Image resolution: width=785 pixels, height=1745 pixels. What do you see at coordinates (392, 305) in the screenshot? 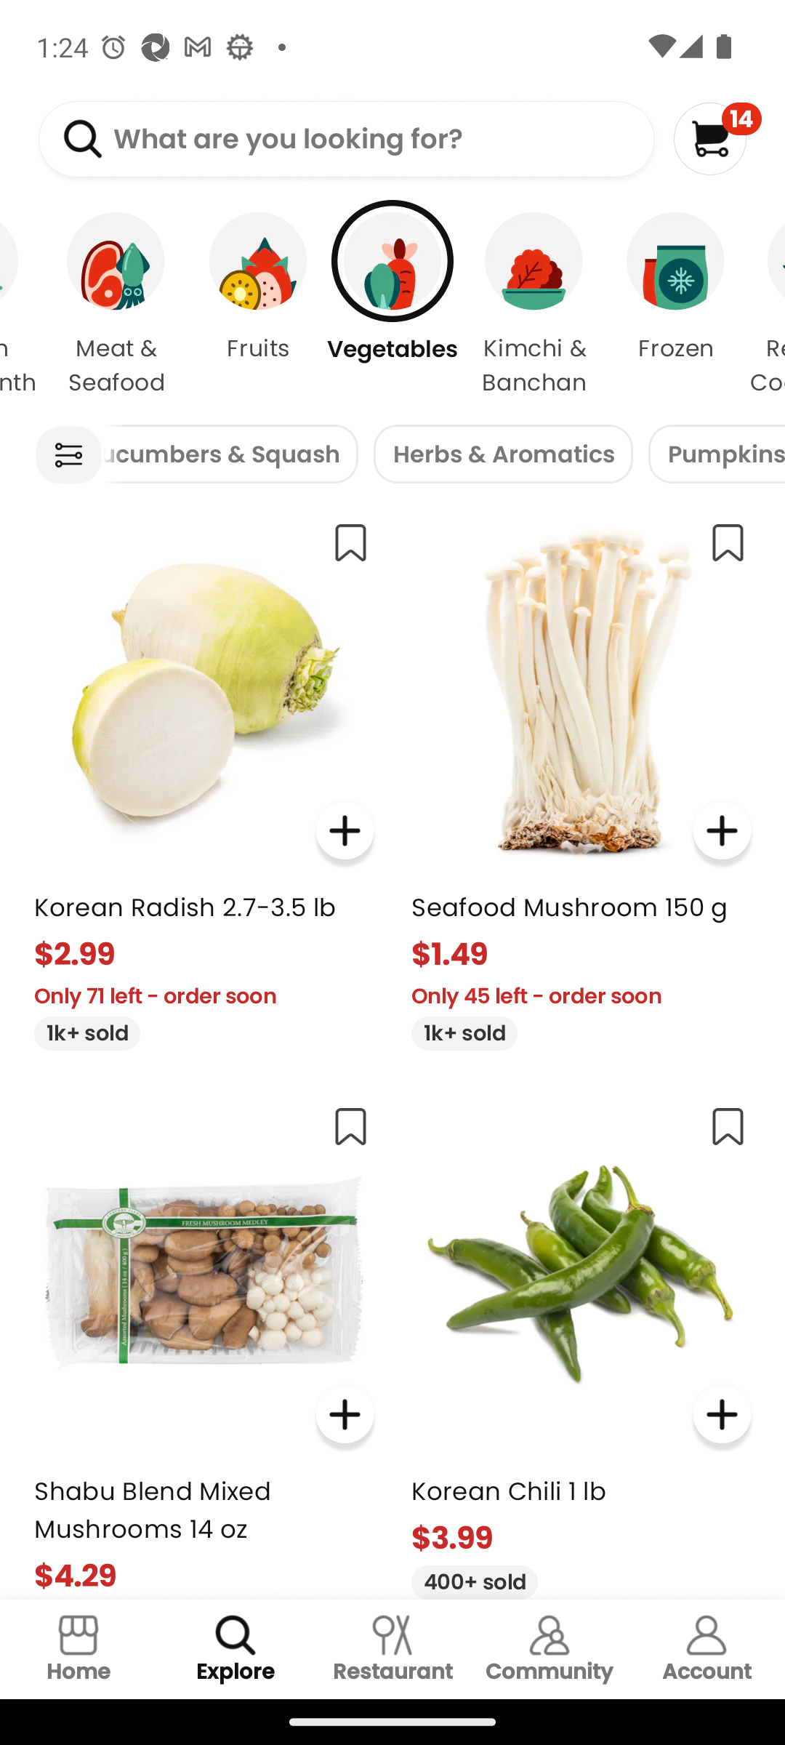
I see `Vegetables` at bounding box center [392, 305].